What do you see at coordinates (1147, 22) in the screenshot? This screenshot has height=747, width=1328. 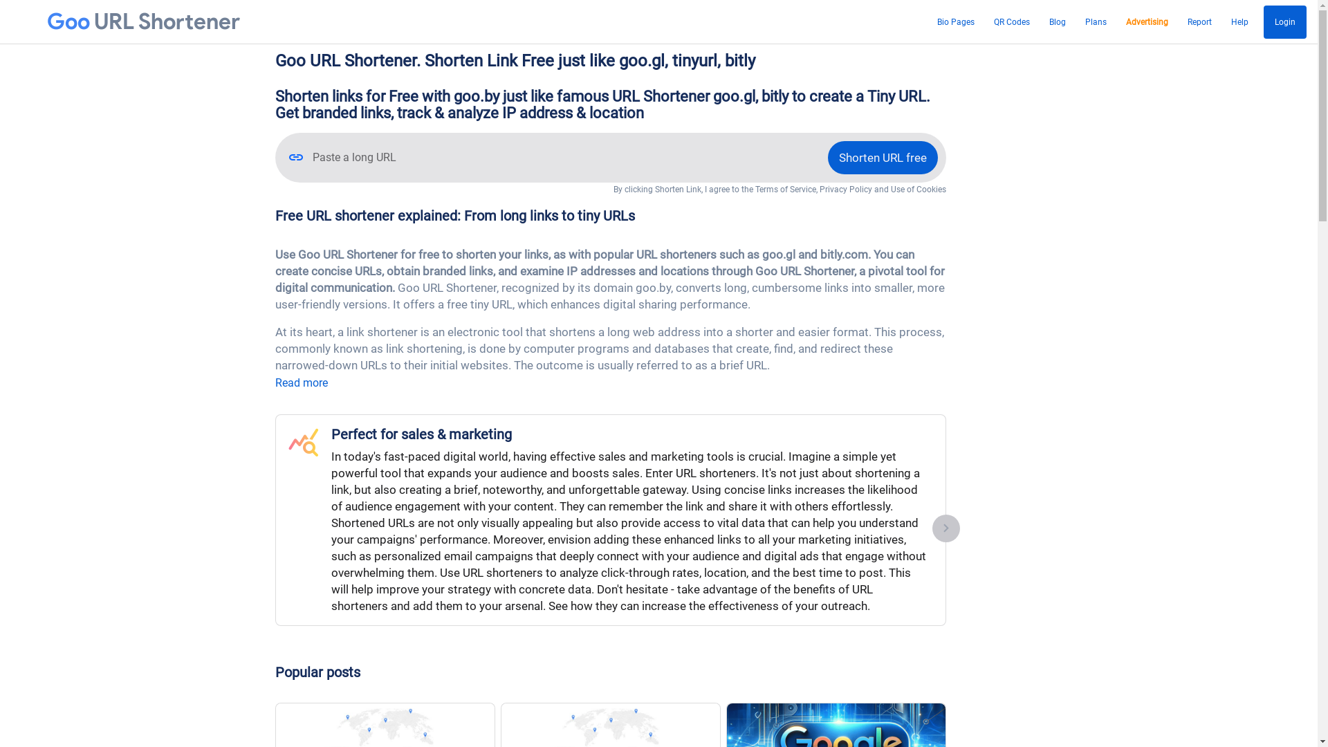 I see `Advertising` at bounding box center [1147, 22].